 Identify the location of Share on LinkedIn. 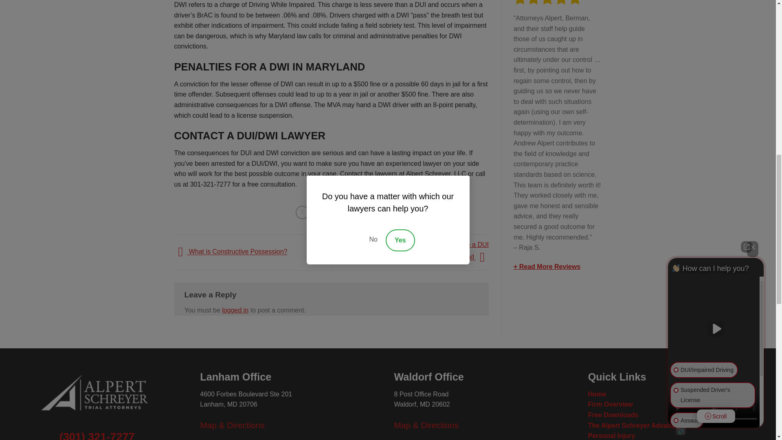
(361, 212).